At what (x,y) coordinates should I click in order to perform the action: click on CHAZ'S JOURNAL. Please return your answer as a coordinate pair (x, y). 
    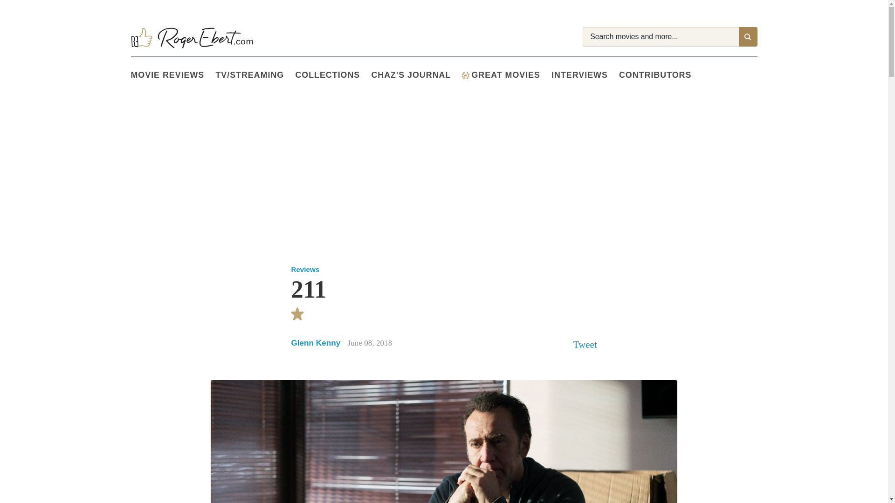
    Looking at the image, I should click on (416, 75).